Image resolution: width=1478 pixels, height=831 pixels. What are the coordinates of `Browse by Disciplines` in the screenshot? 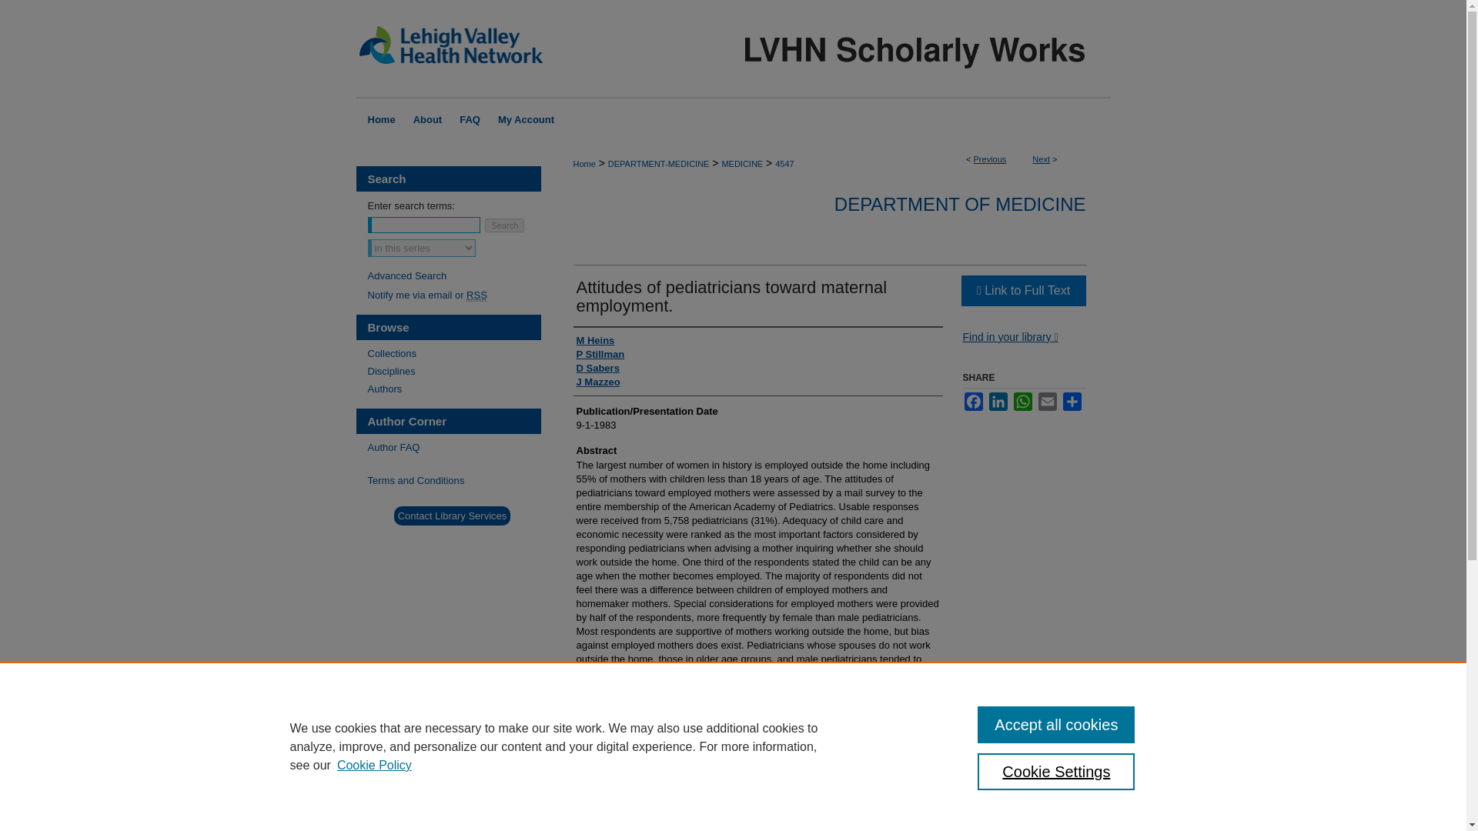 It's located at (454, 371).